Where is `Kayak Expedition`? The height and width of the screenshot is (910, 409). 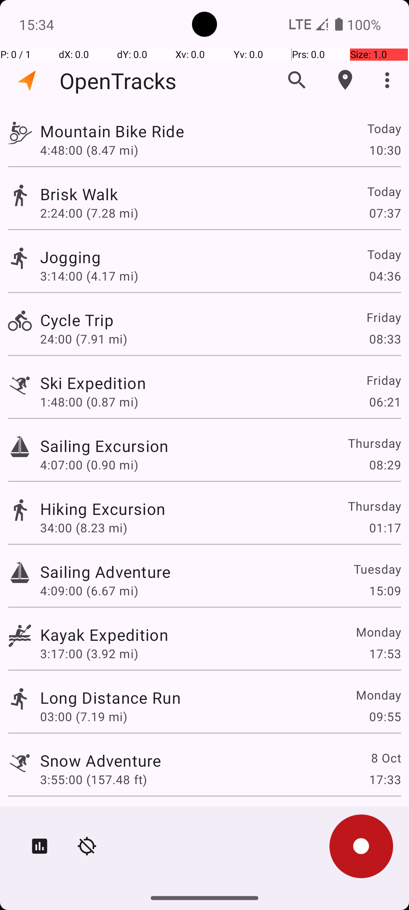
Kayak Expedition is located at coordinates (104, 634).